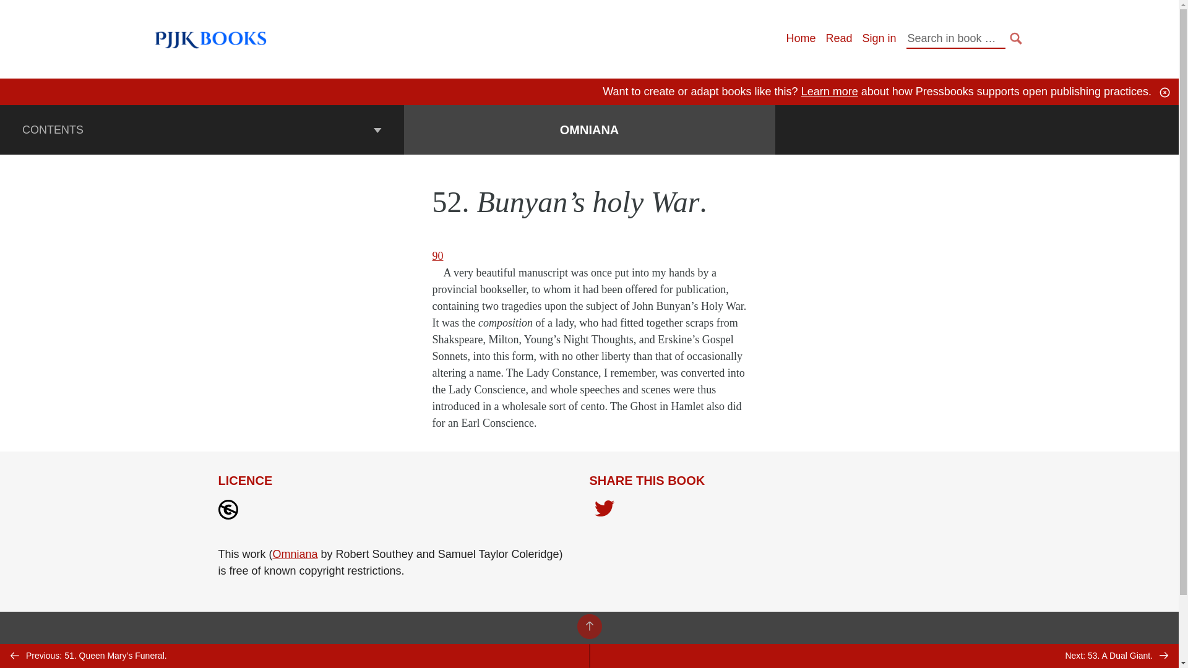  Describe the element at coordinates (202, 129) in the screenshot. I see `CONTENTS` at that location.